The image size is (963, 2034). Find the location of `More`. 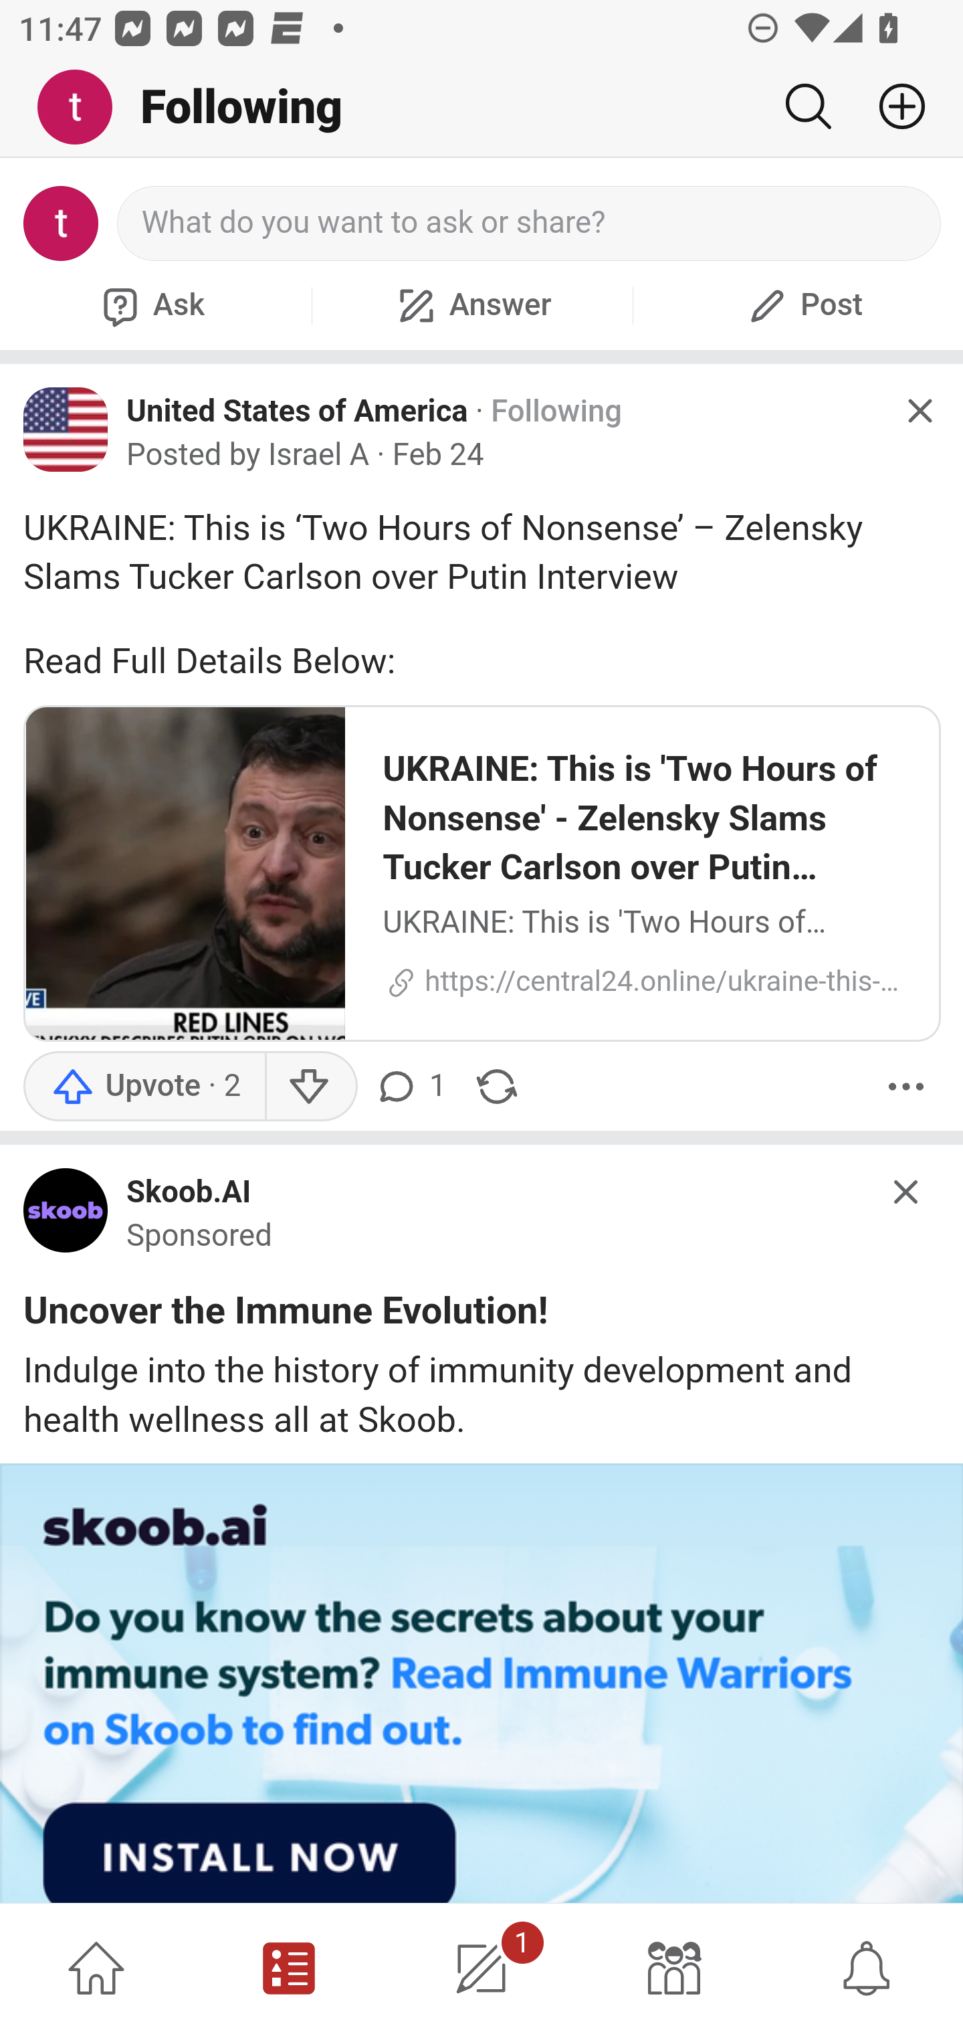

More is located at coordinates (906, 1086).